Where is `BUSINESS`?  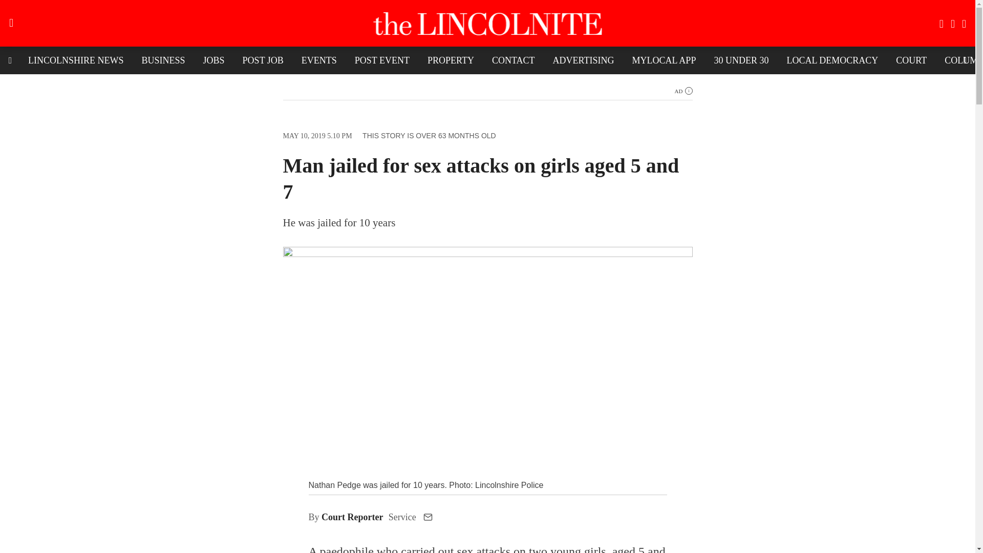 BUSINESS is located at coordinates (163, 60).